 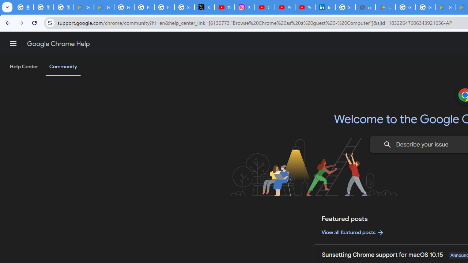 I want to click on Last Shelter: Survival - Apps on Google Play, so click(x=385, y=7).